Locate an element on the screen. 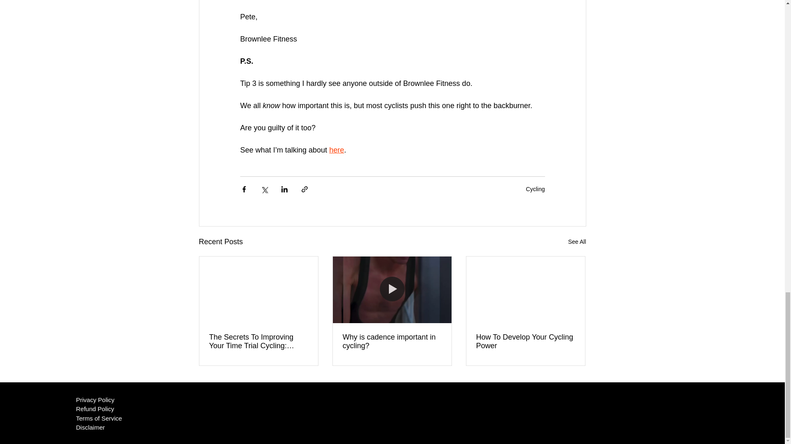  See All is located at coordinates (577, 242).